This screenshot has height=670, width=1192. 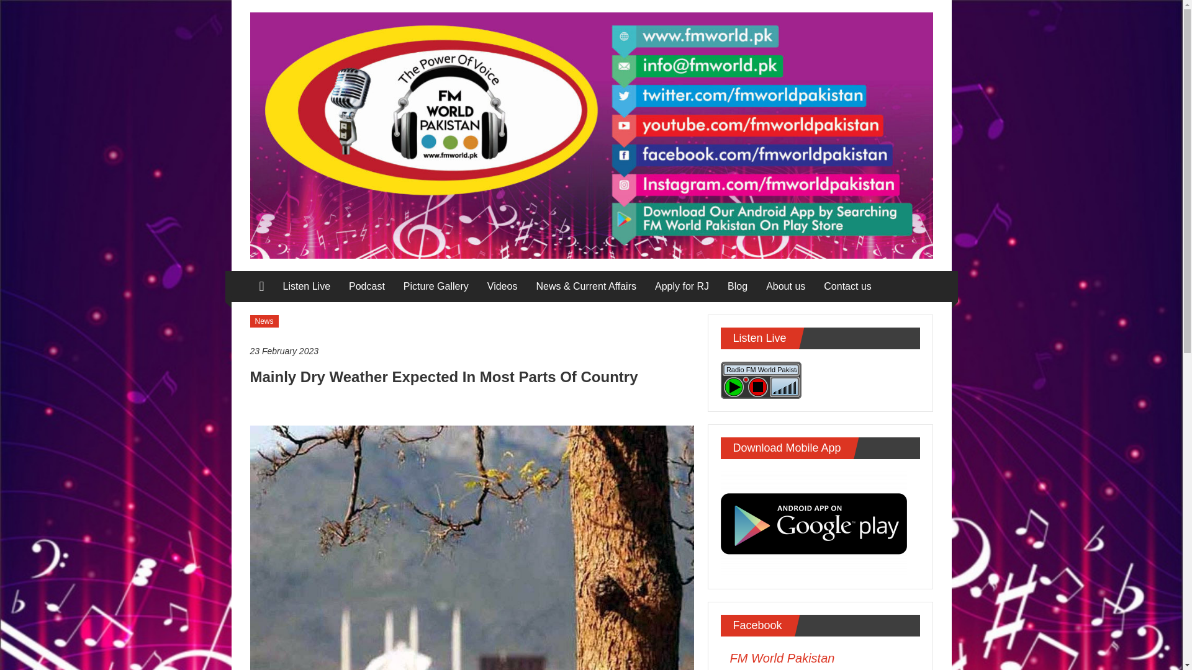 What do you see at coordinates (263, 321) in the screenshot?
I see `News` at bounding box center [263, 321].